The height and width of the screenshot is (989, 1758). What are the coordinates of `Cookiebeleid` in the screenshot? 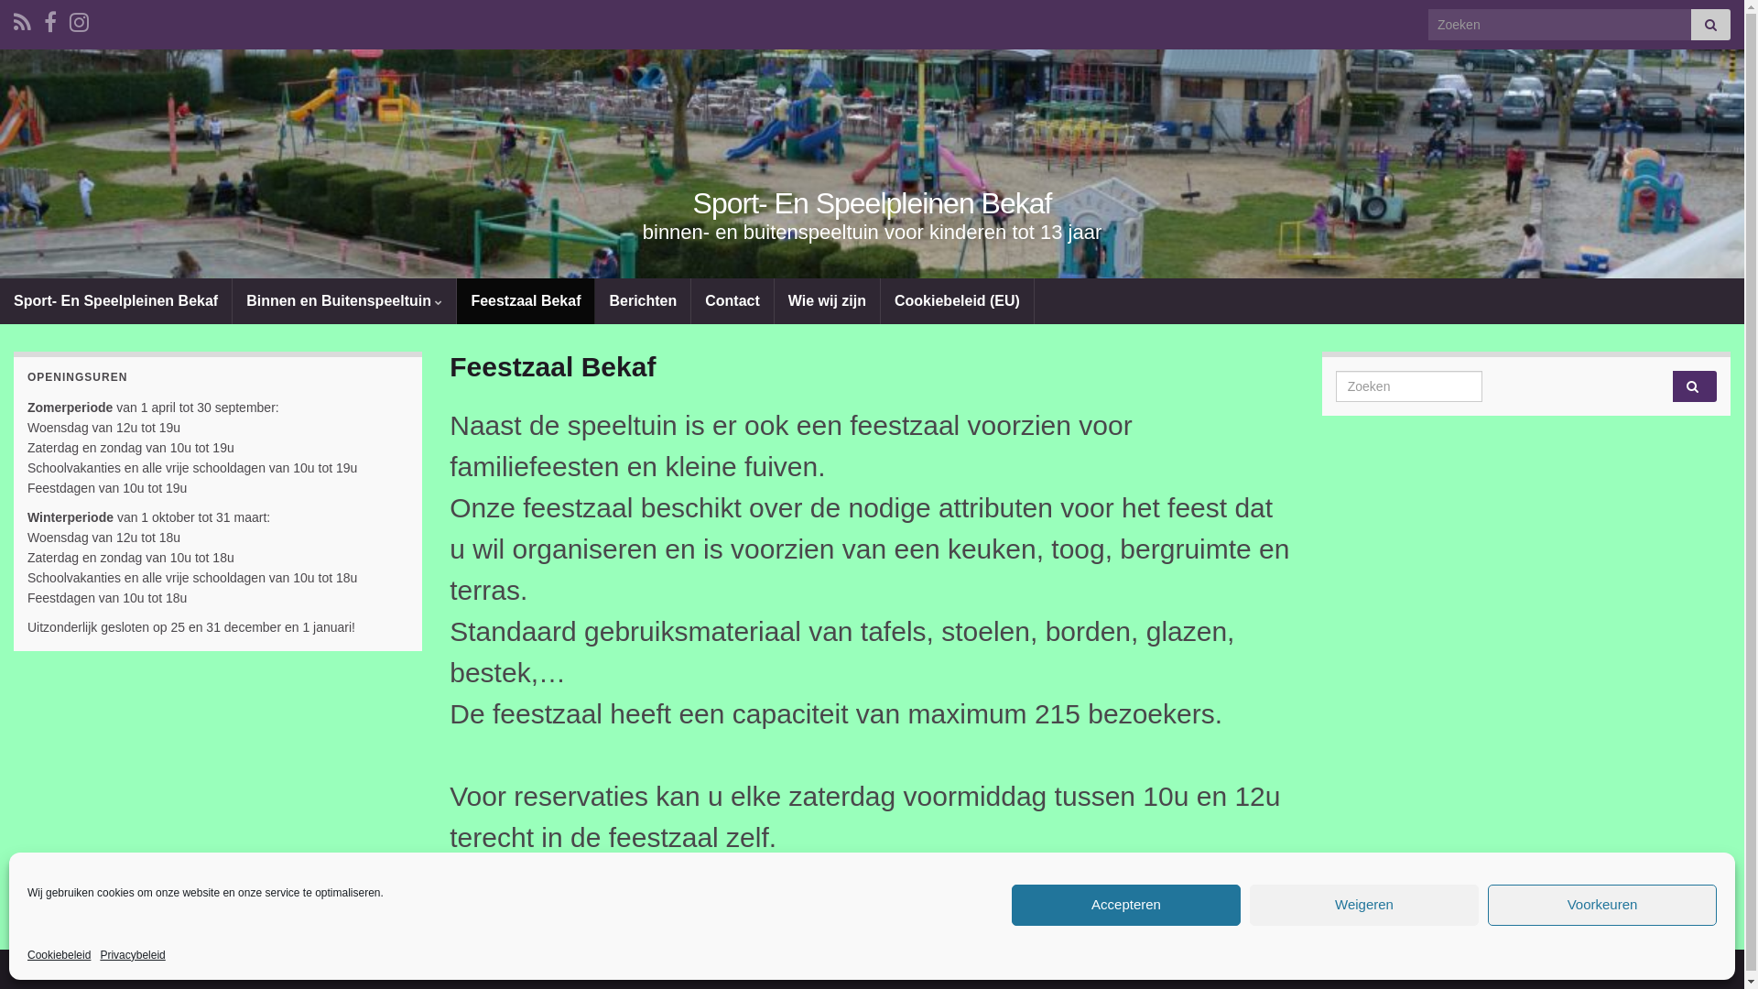 It's located at (59, 955).